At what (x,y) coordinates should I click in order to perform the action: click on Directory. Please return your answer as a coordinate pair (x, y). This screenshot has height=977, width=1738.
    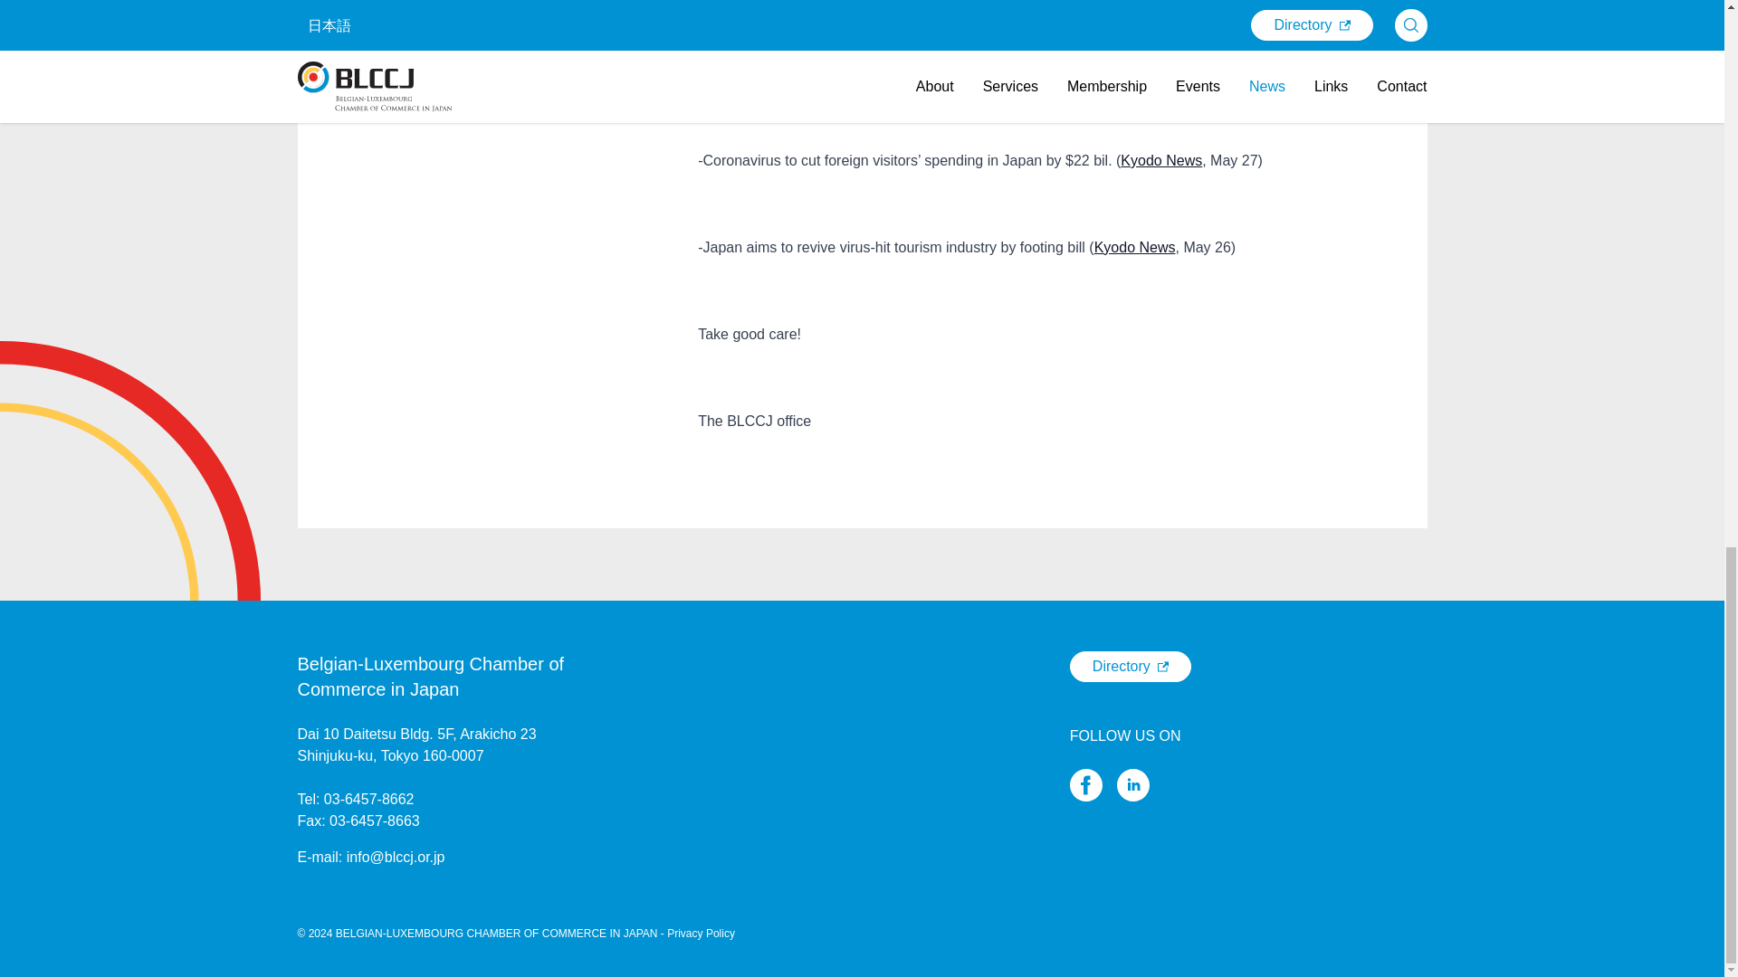
    Looking at the image, I should click on (1130, 666).